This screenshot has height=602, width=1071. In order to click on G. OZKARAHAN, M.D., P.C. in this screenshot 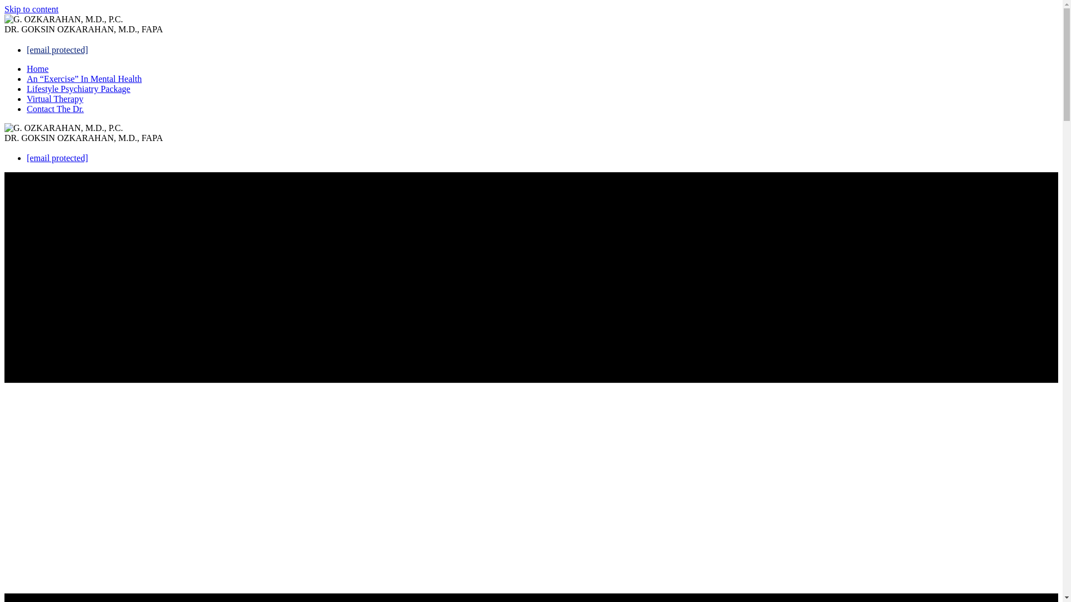, I will do `click(64, 128)`.